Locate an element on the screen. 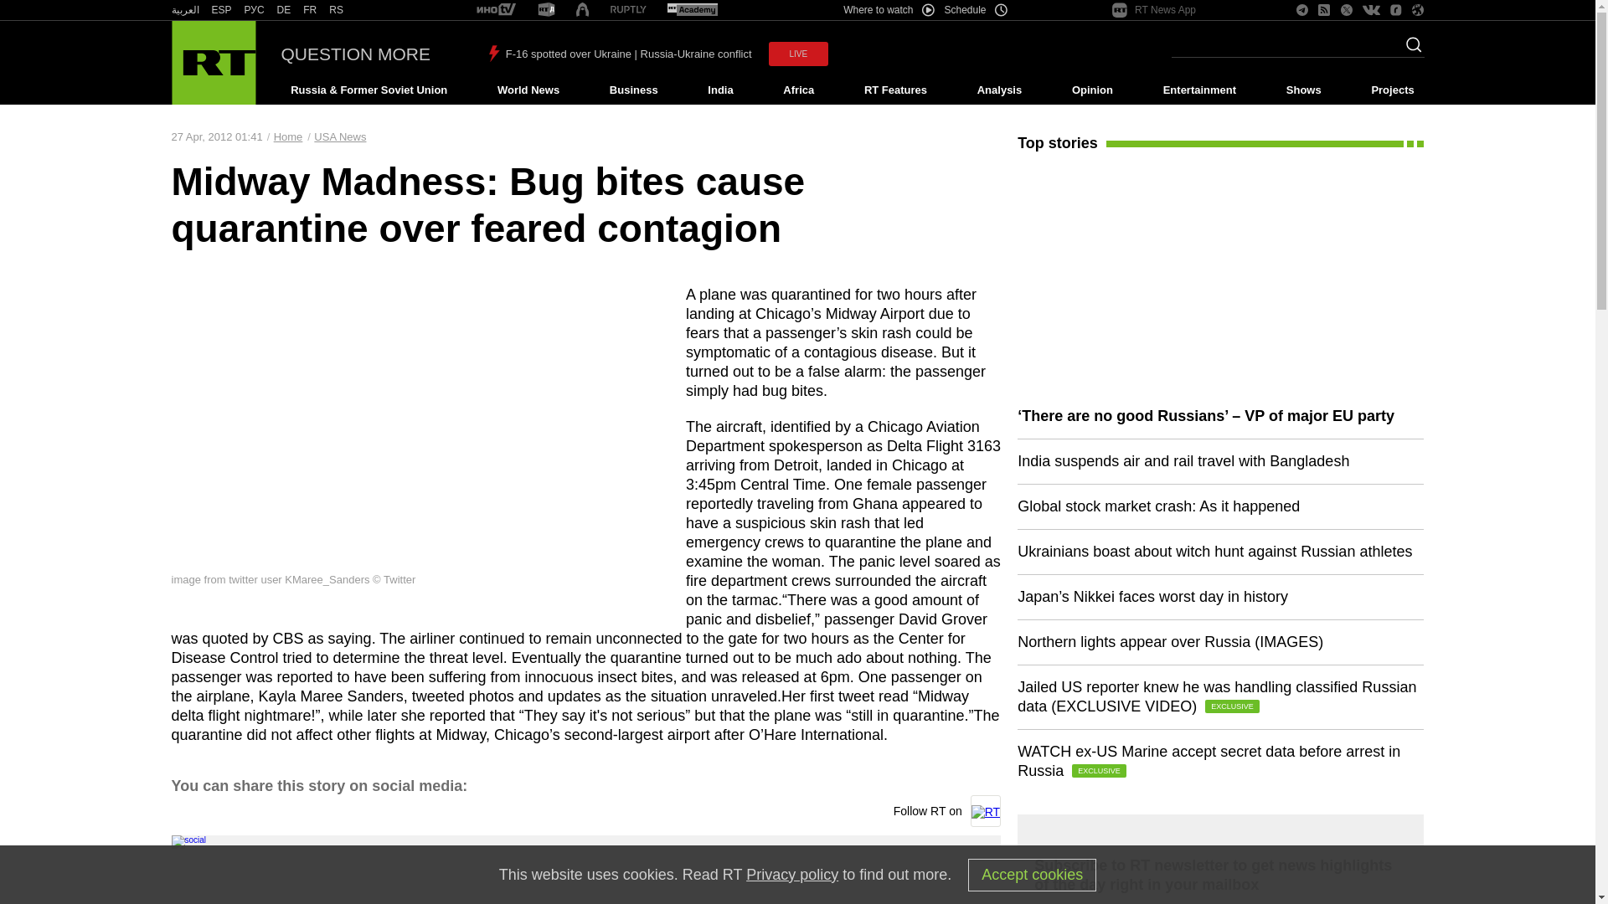 This screenshot has width=1608, height=904. Search is located at coordinates (1409, 49).